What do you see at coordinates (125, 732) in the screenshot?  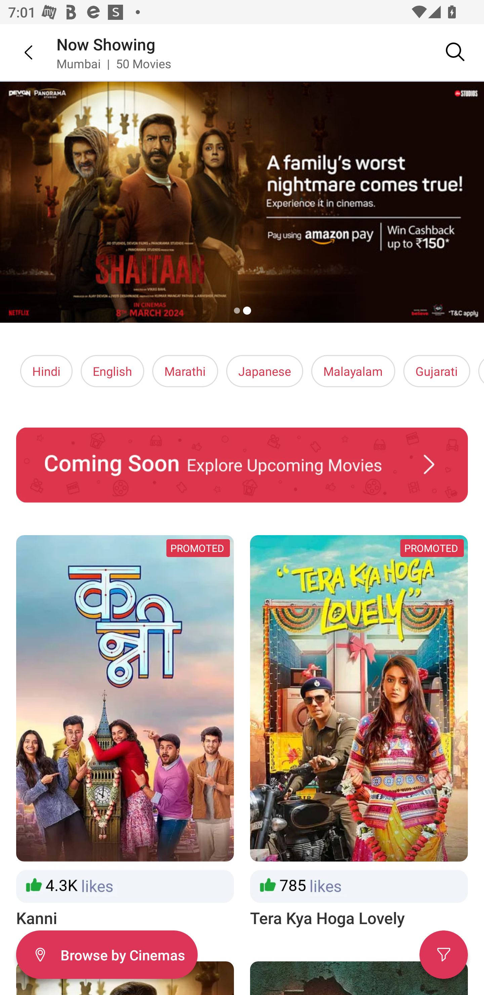 I see `Kanni PROMOTED` at bounding box center [125, 732].